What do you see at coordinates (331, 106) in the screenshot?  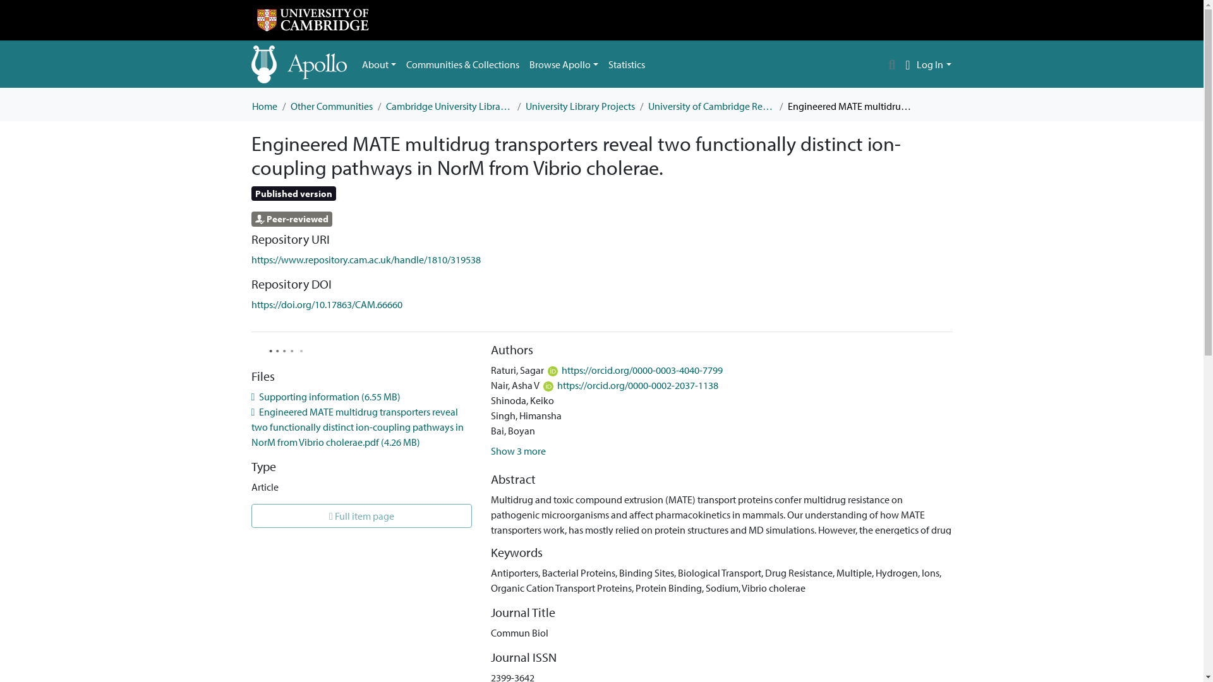 I see `Other Communities` at bounding box center [331, 106].